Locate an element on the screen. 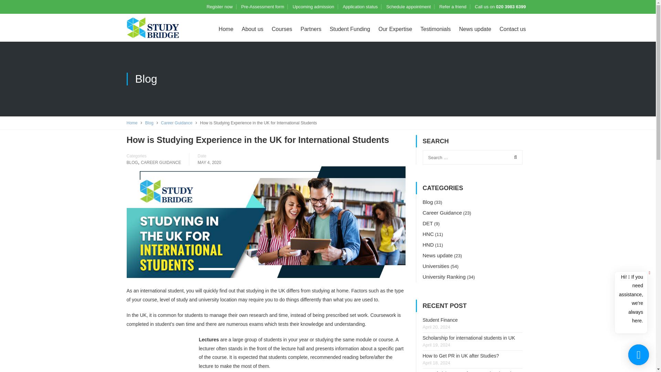 The image size is (661, 372). Home is located at coordinates (132, 123).